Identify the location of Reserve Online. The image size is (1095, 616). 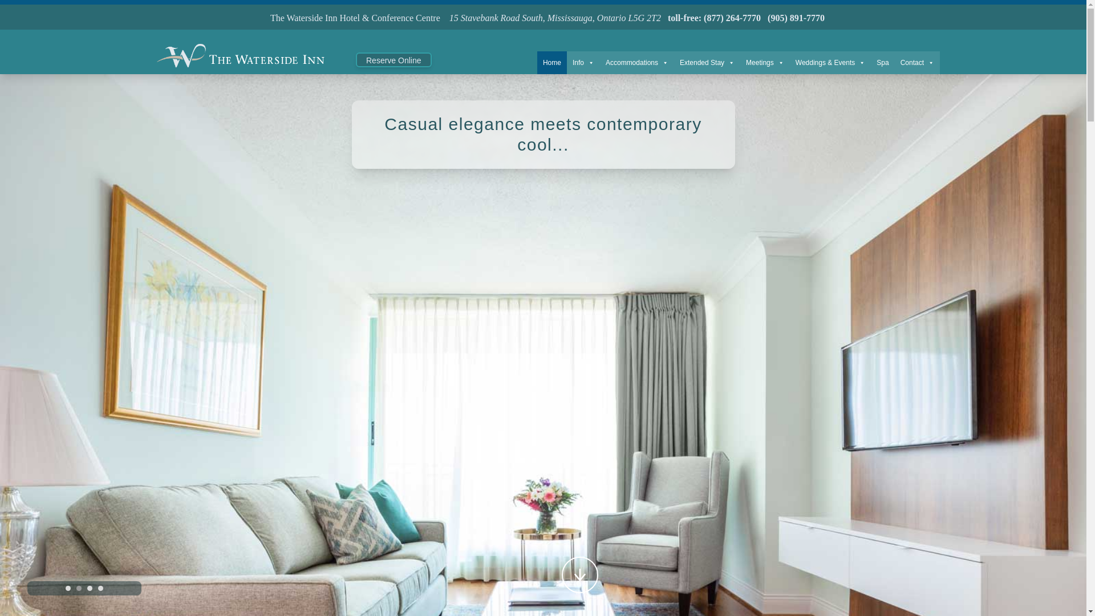
(394, 60).